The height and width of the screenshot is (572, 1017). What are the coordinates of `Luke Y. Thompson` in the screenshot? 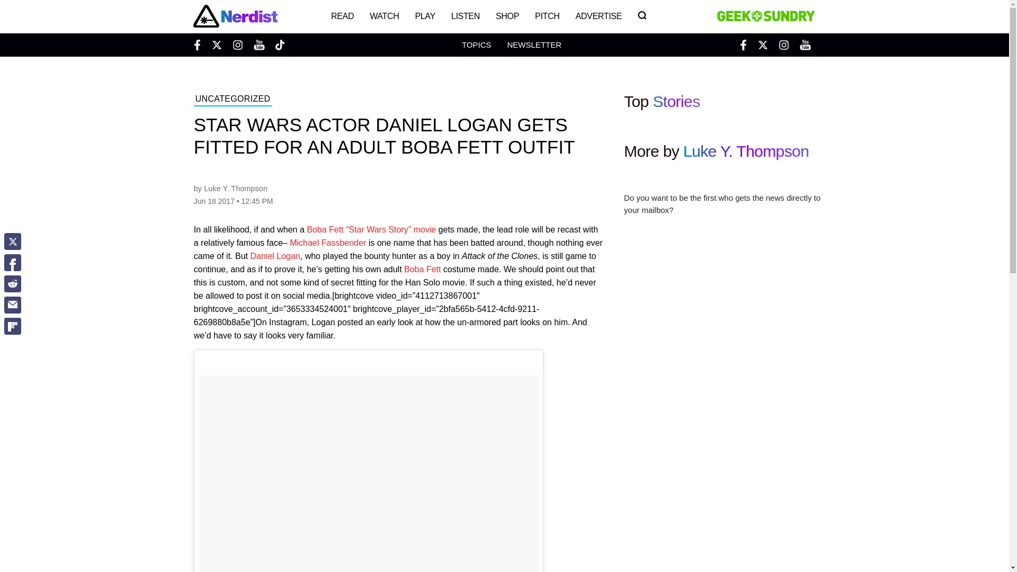 It's located at (235, 188).